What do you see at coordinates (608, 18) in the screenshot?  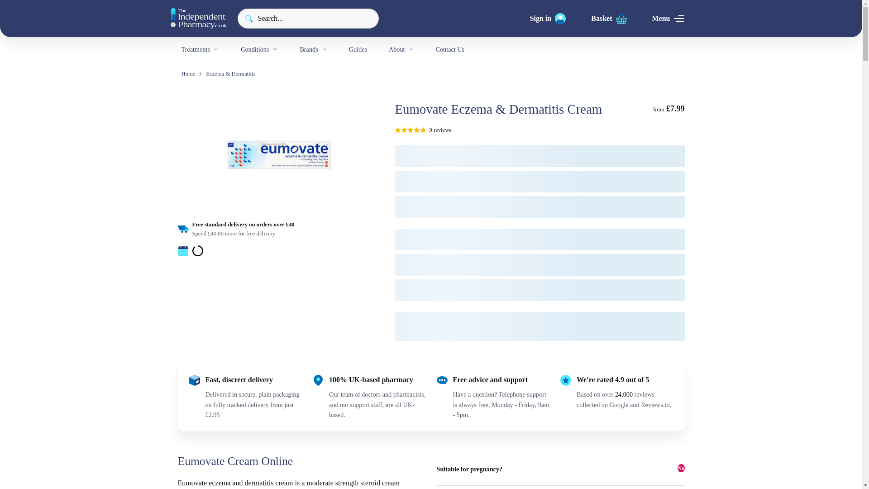 I see `Basket` at bounding box center [608, 18].